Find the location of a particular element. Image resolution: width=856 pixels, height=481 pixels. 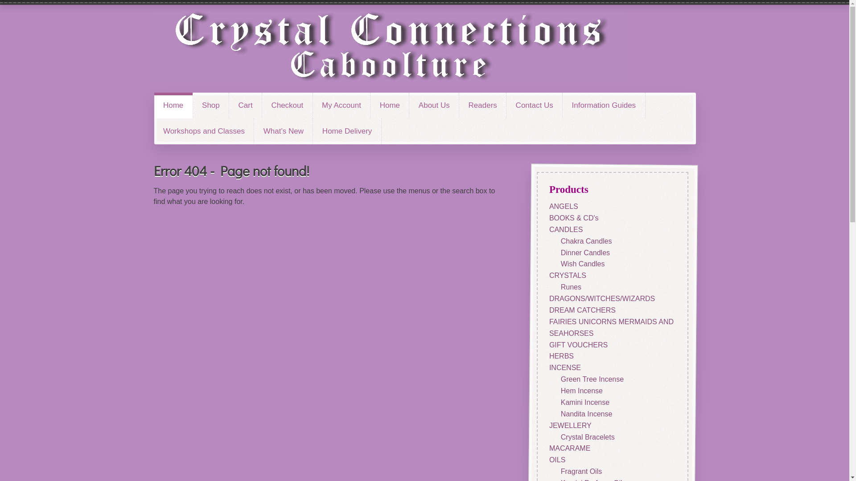

DREAM CATCHERS is located at coordinates (582, 310).